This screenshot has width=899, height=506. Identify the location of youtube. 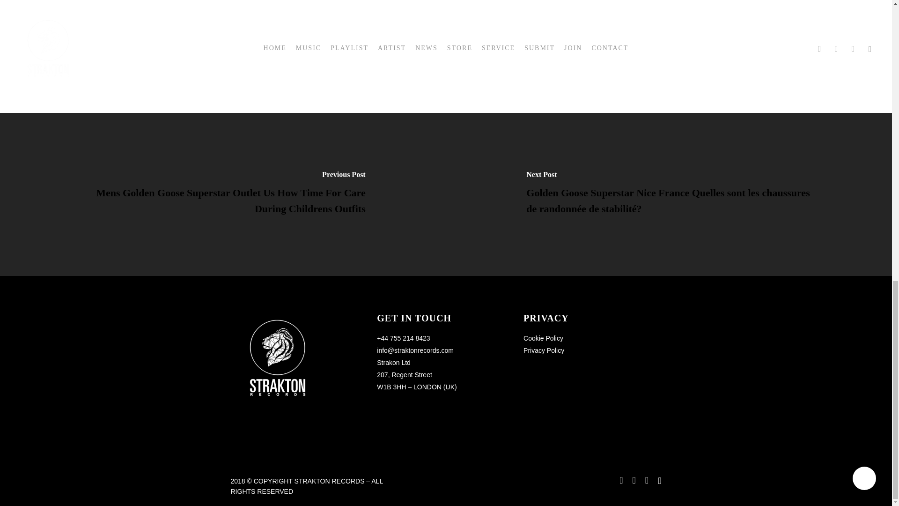
(634, 480).